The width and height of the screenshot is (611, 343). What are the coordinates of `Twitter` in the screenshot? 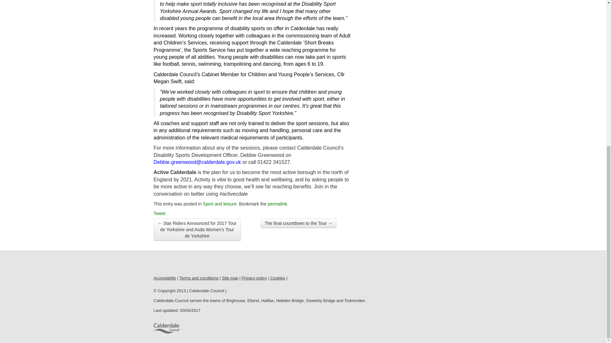 It's located at (172, 264).